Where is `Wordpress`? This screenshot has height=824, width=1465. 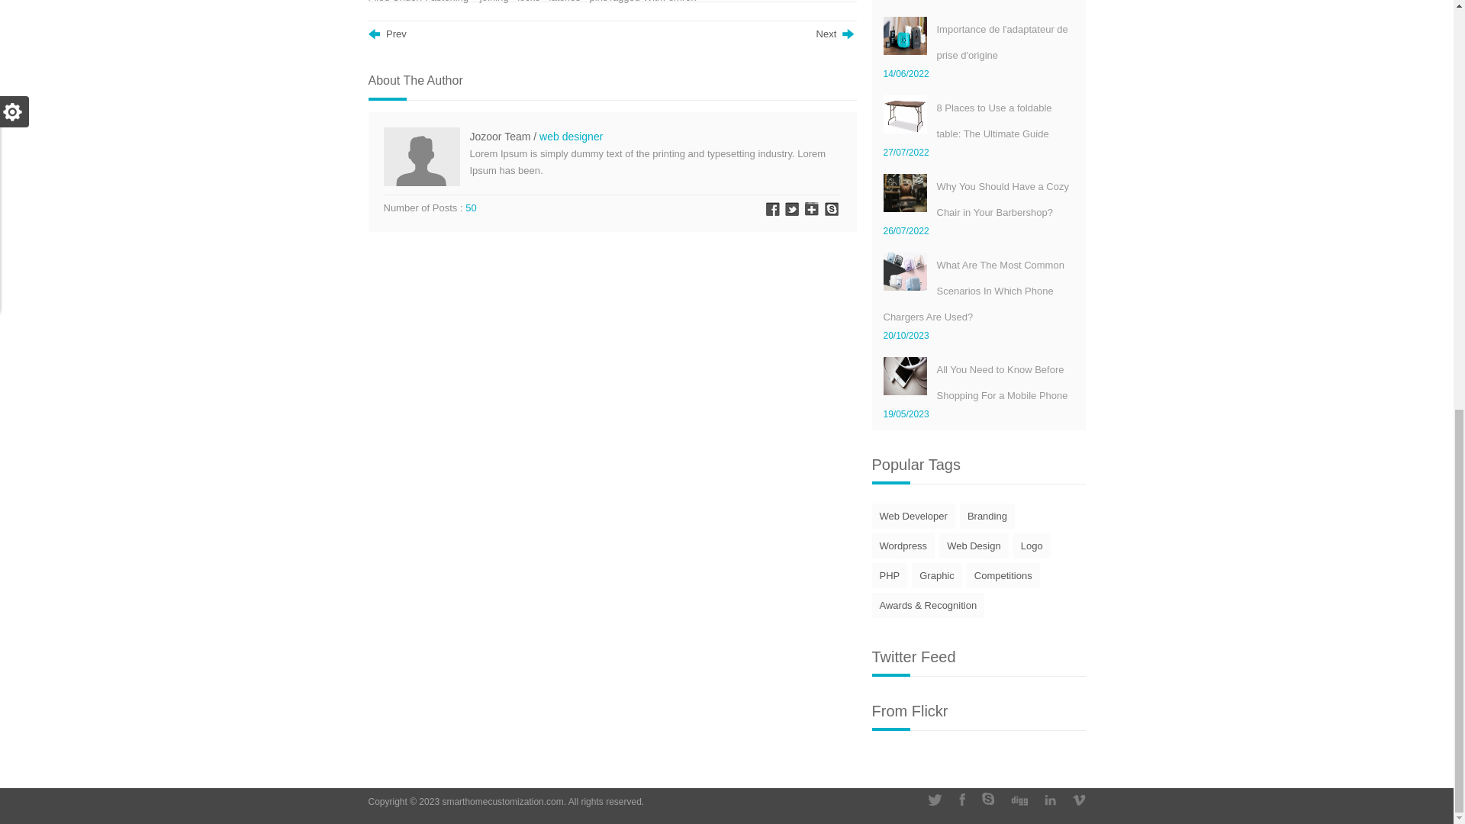
Wordpress is located at coordinates (903, 546).